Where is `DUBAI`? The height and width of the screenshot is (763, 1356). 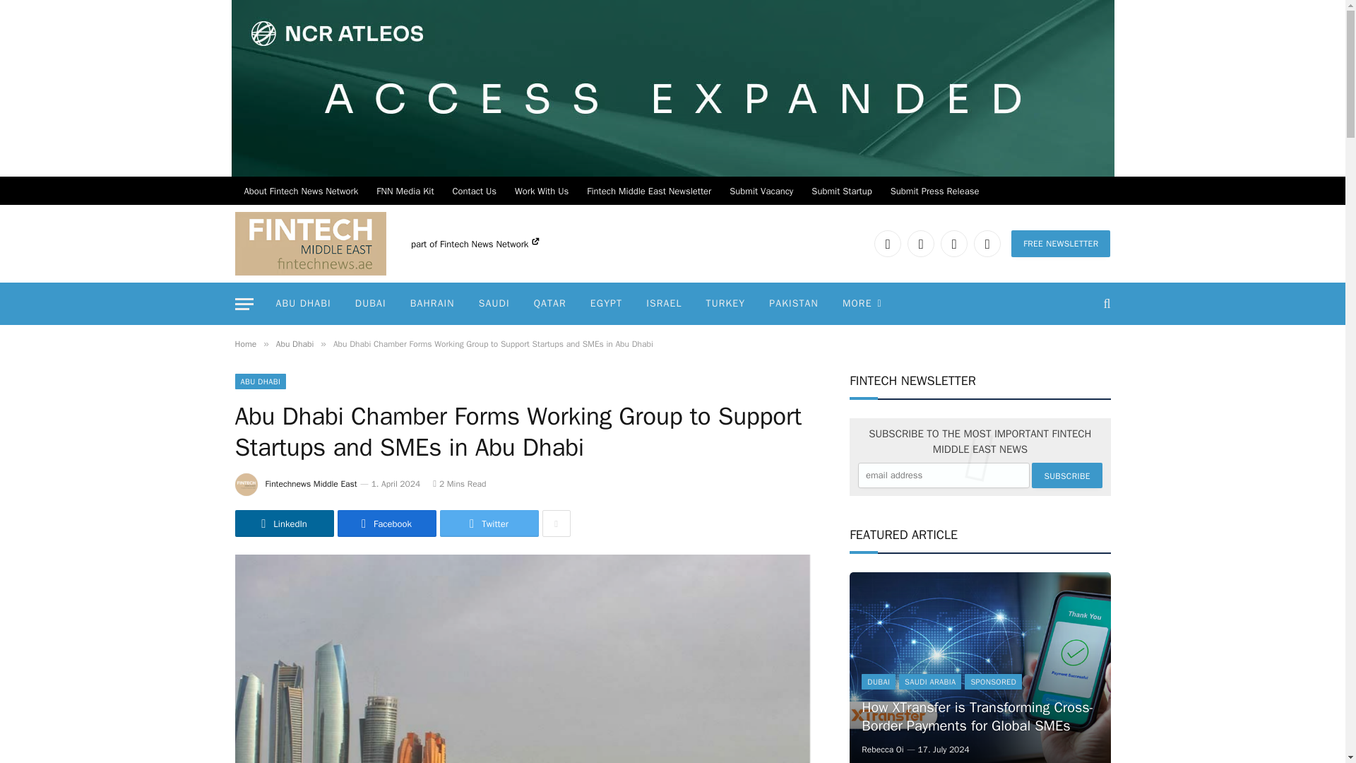 DUBAI is located at coordinates (370, 304).